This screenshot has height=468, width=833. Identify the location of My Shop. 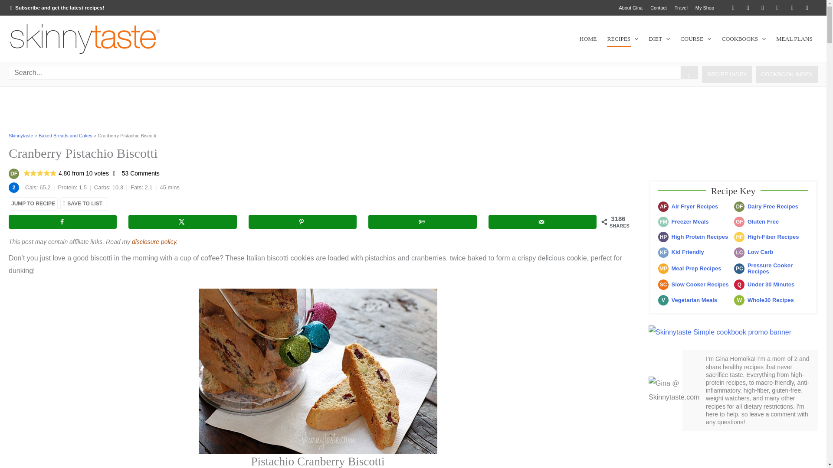
(705, 8).